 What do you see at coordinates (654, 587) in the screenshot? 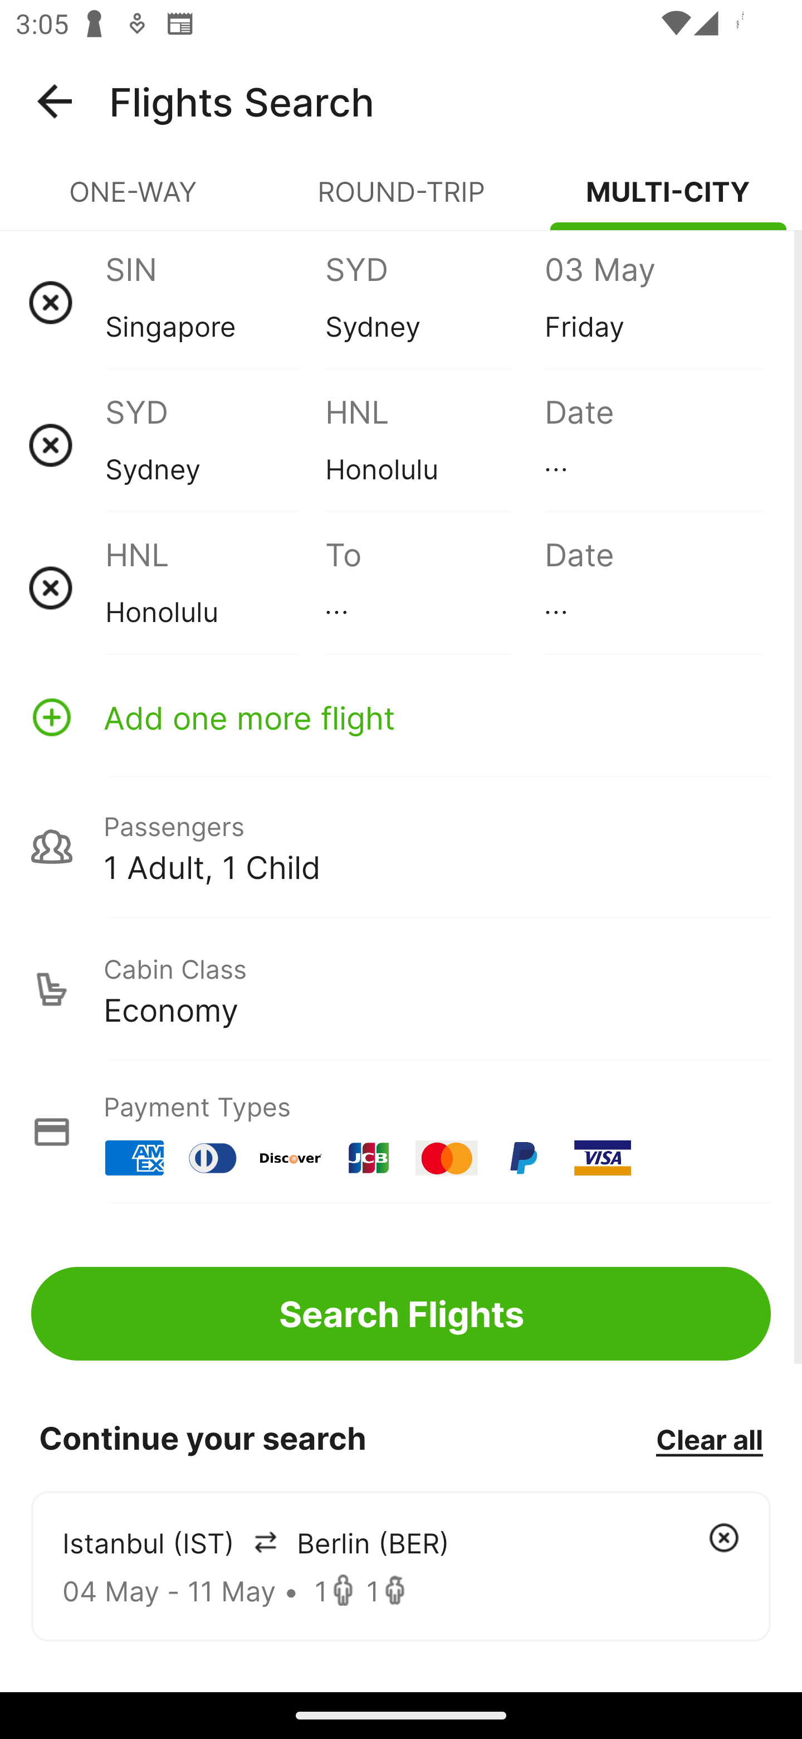
I see `Date ⋯` at bounding box center [654, 587].